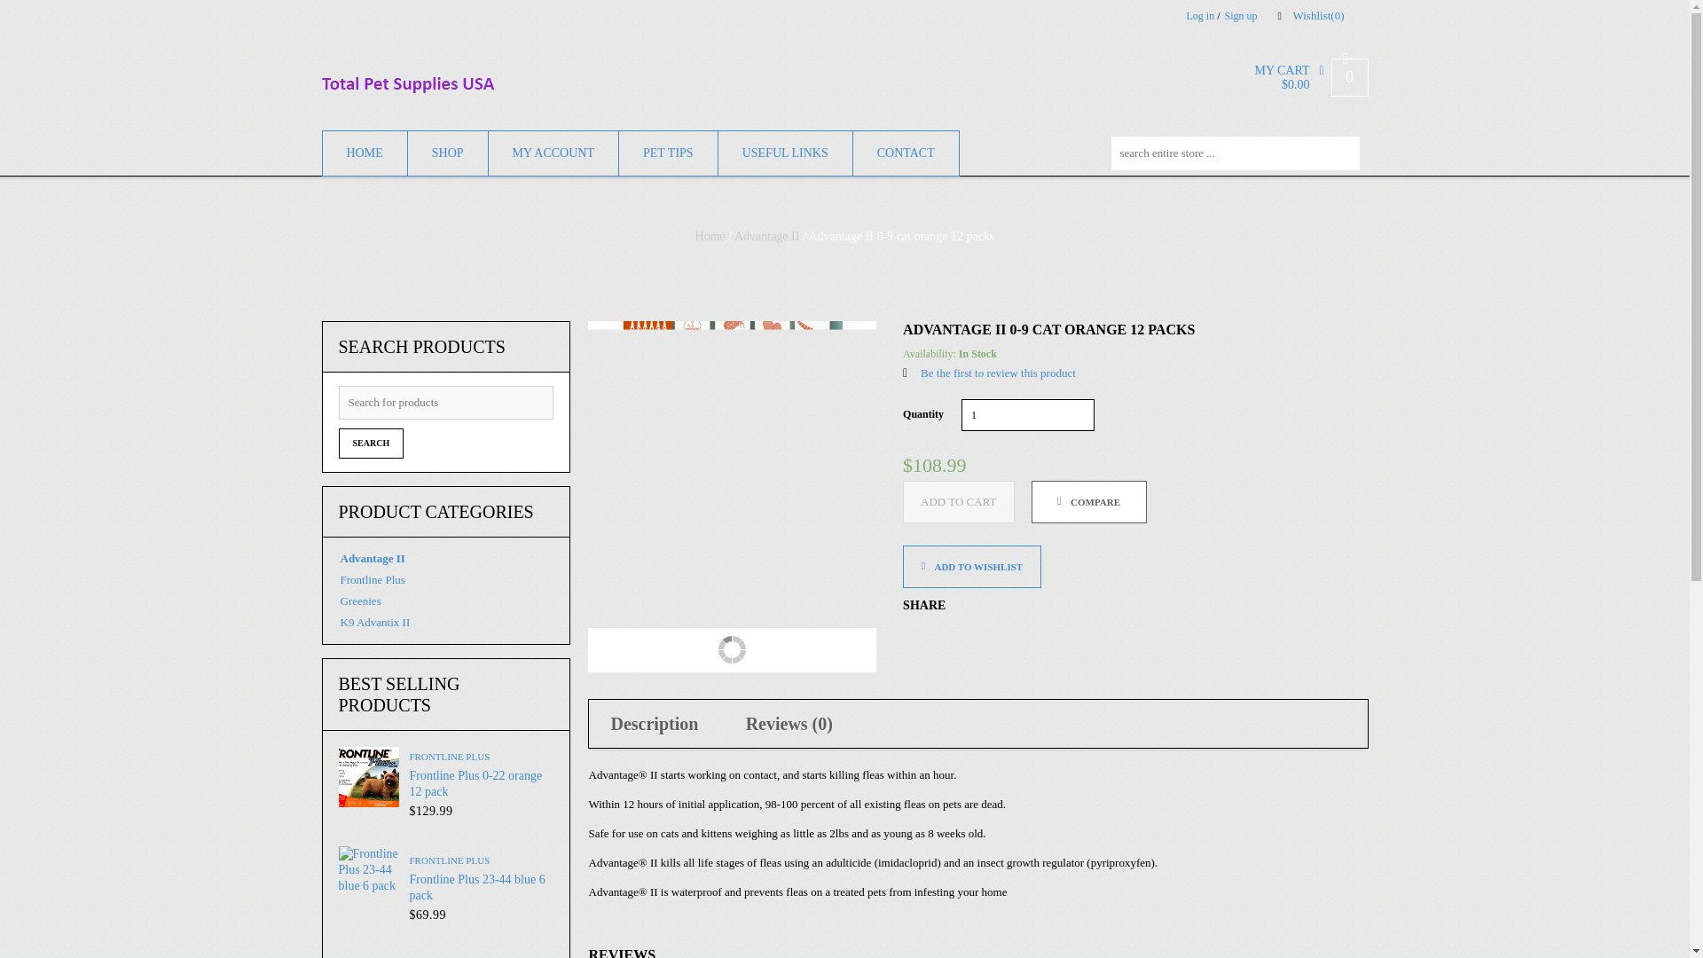  I want to click on Search, so click(1348, 153).